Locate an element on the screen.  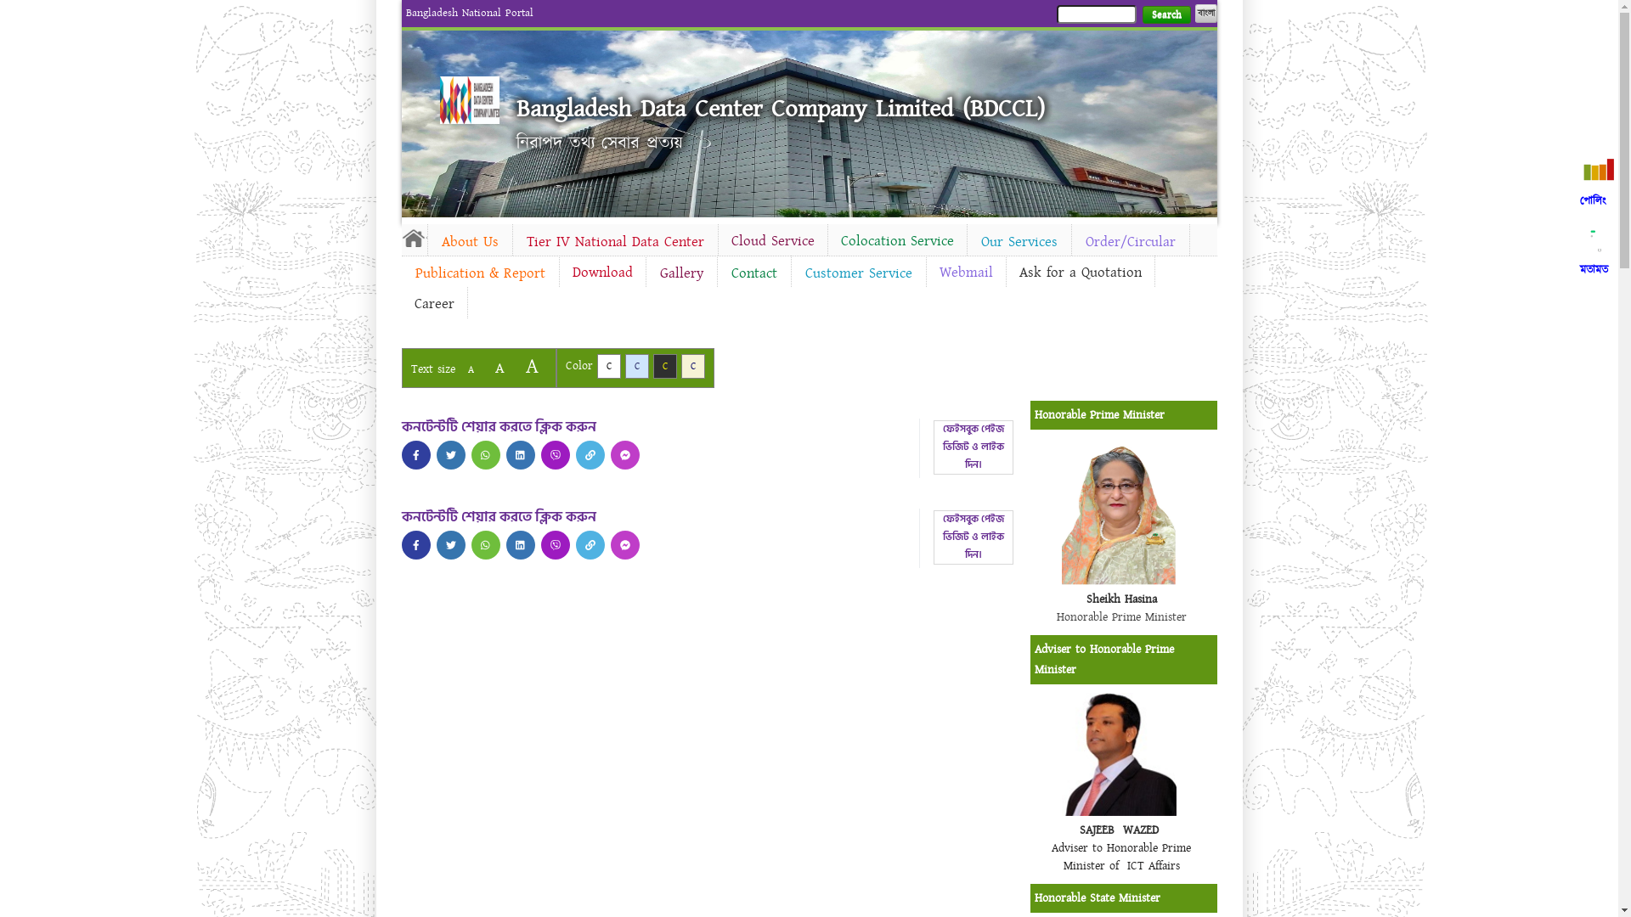
A is located at coordinates (532, 367).